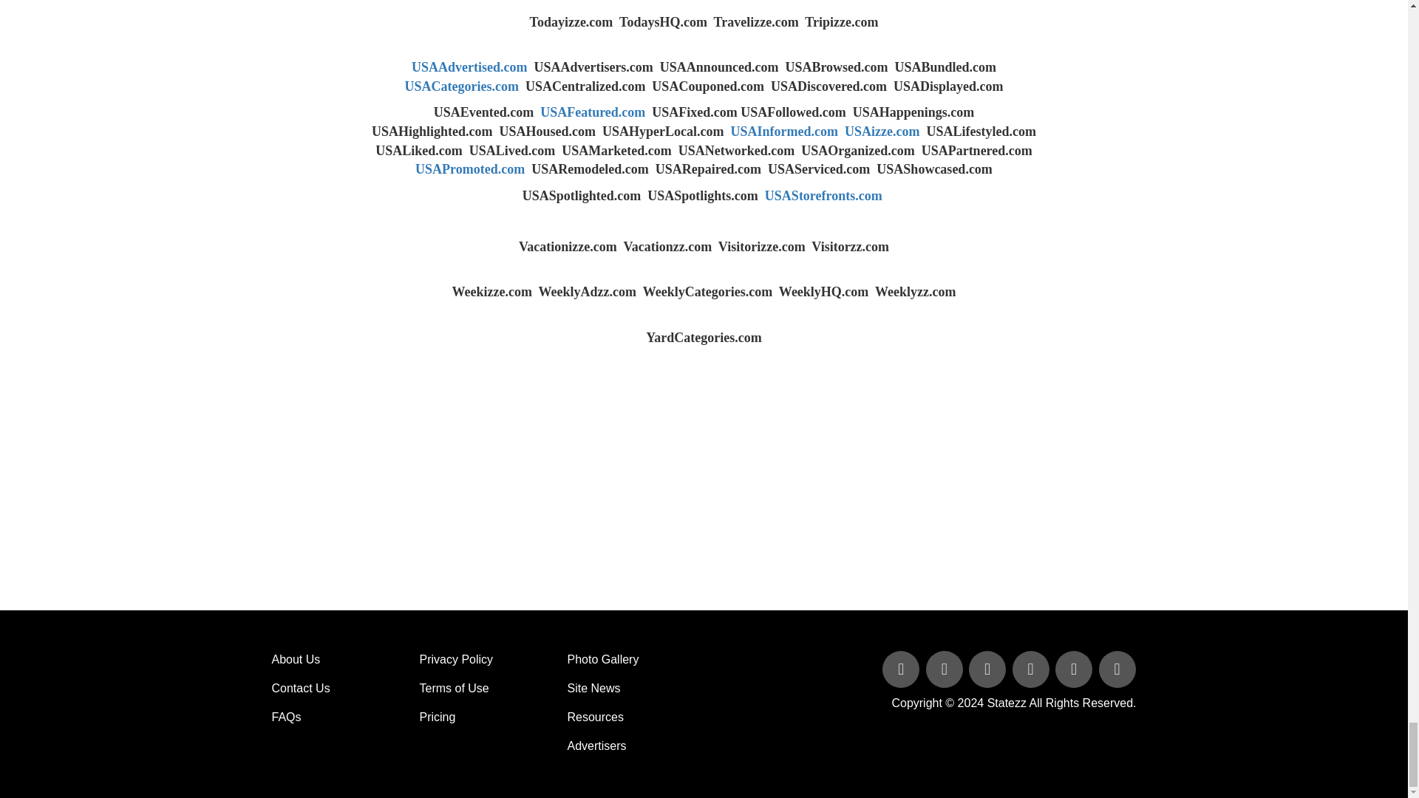 This screenshot has height=798, width=1419. I want to click on Follow Us on You Tube, so click(1032, 669).